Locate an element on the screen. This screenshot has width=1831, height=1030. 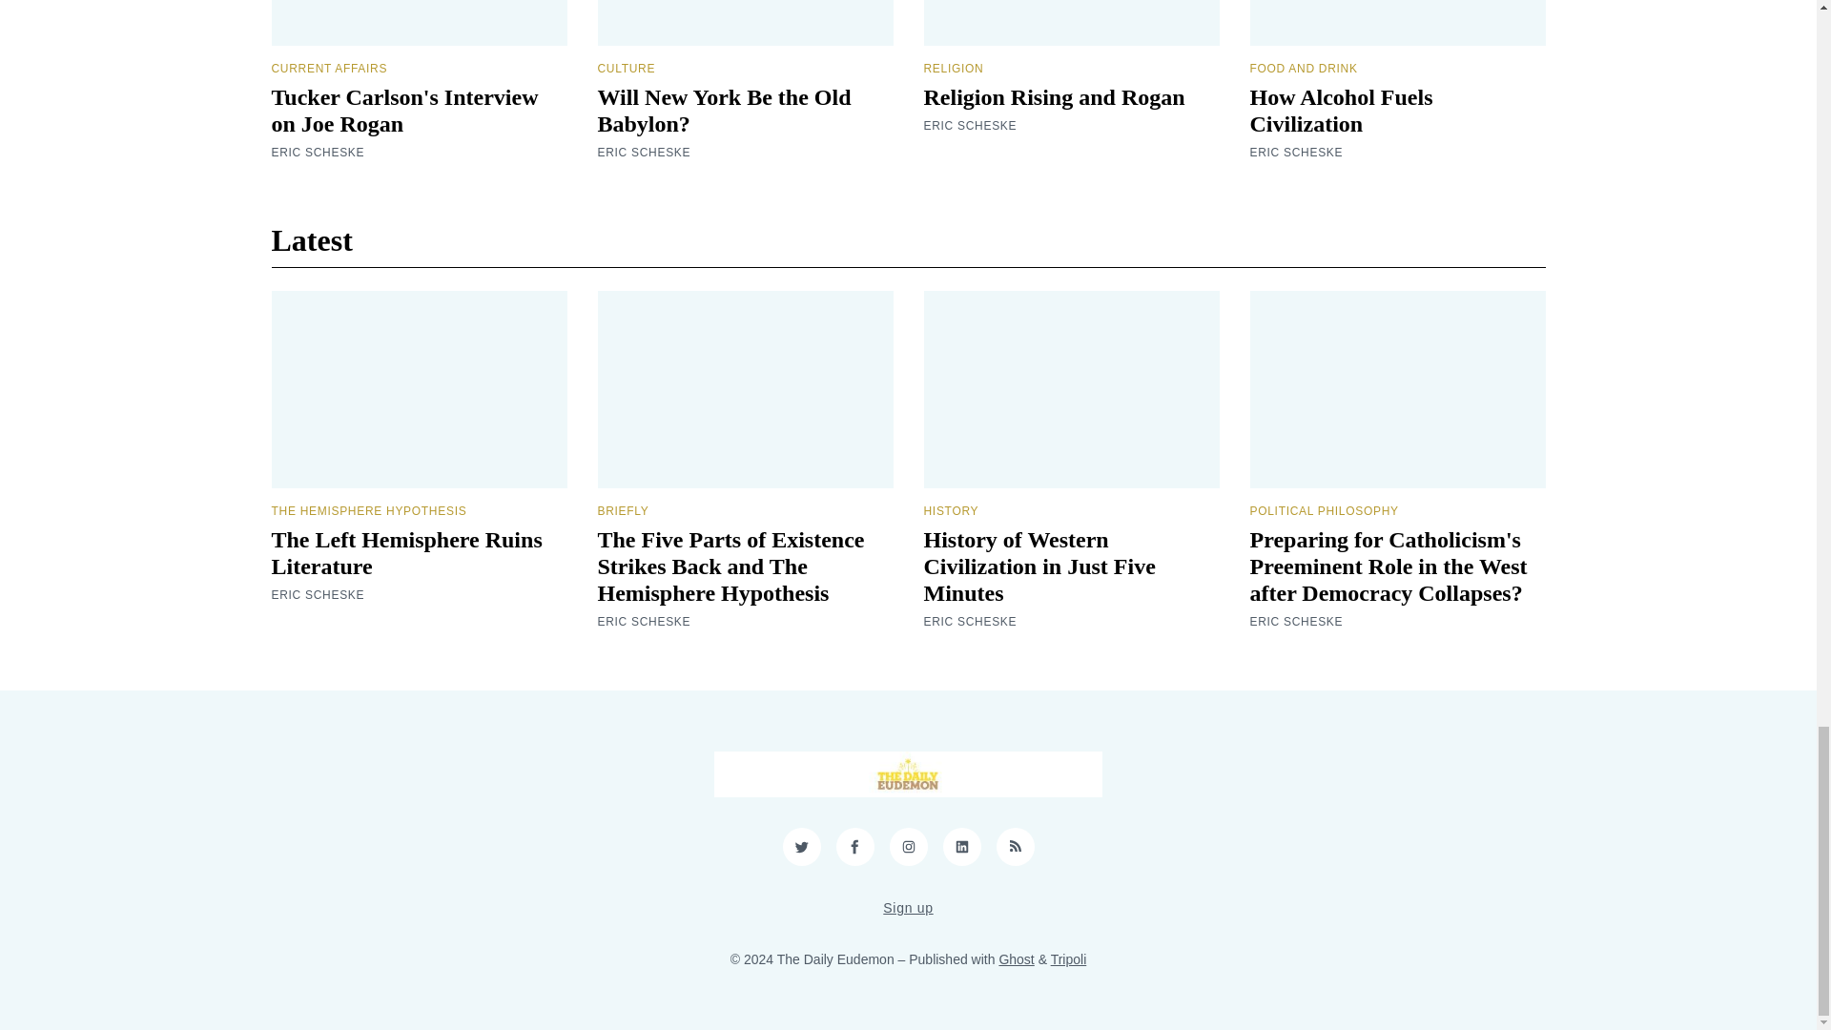
RELIGION is located at coordinates (953, 68).